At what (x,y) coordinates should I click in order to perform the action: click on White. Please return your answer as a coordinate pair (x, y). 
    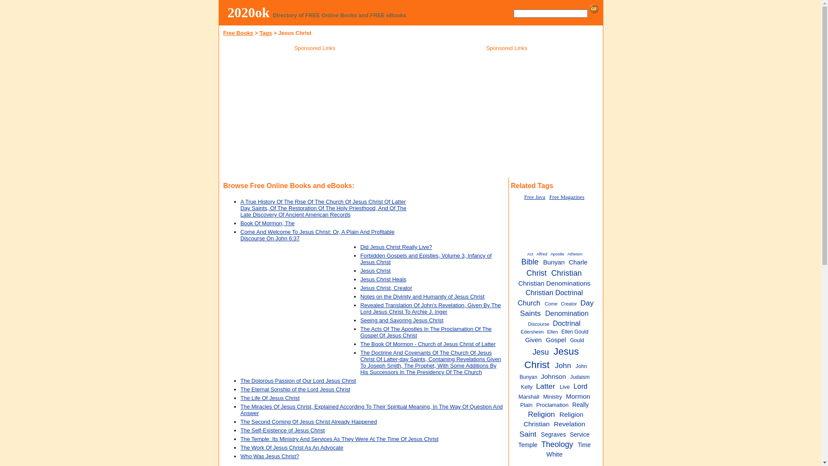
    Looking at the image, I should click on (556, 454).